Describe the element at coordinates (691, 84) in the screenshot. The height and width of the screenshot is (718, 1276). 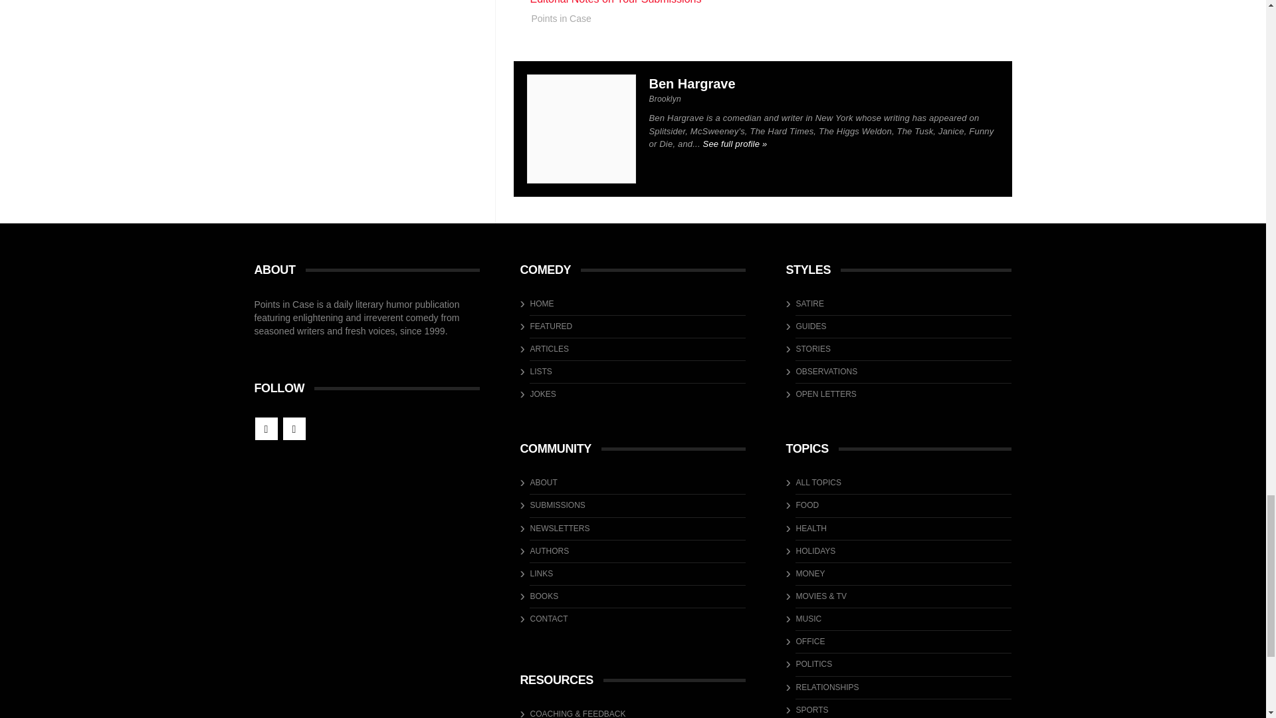
I see `Posts by Ben Hargrave` at that location.